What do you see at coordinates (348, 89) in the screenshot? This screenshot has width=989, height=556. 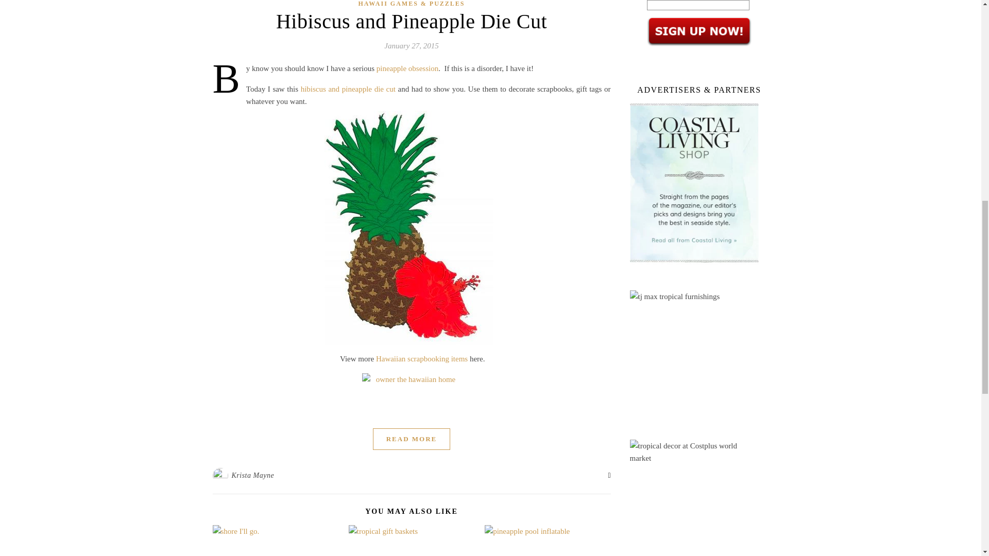 I see `hibiscus and pineapple die cut` at bounding box center [348, 89].